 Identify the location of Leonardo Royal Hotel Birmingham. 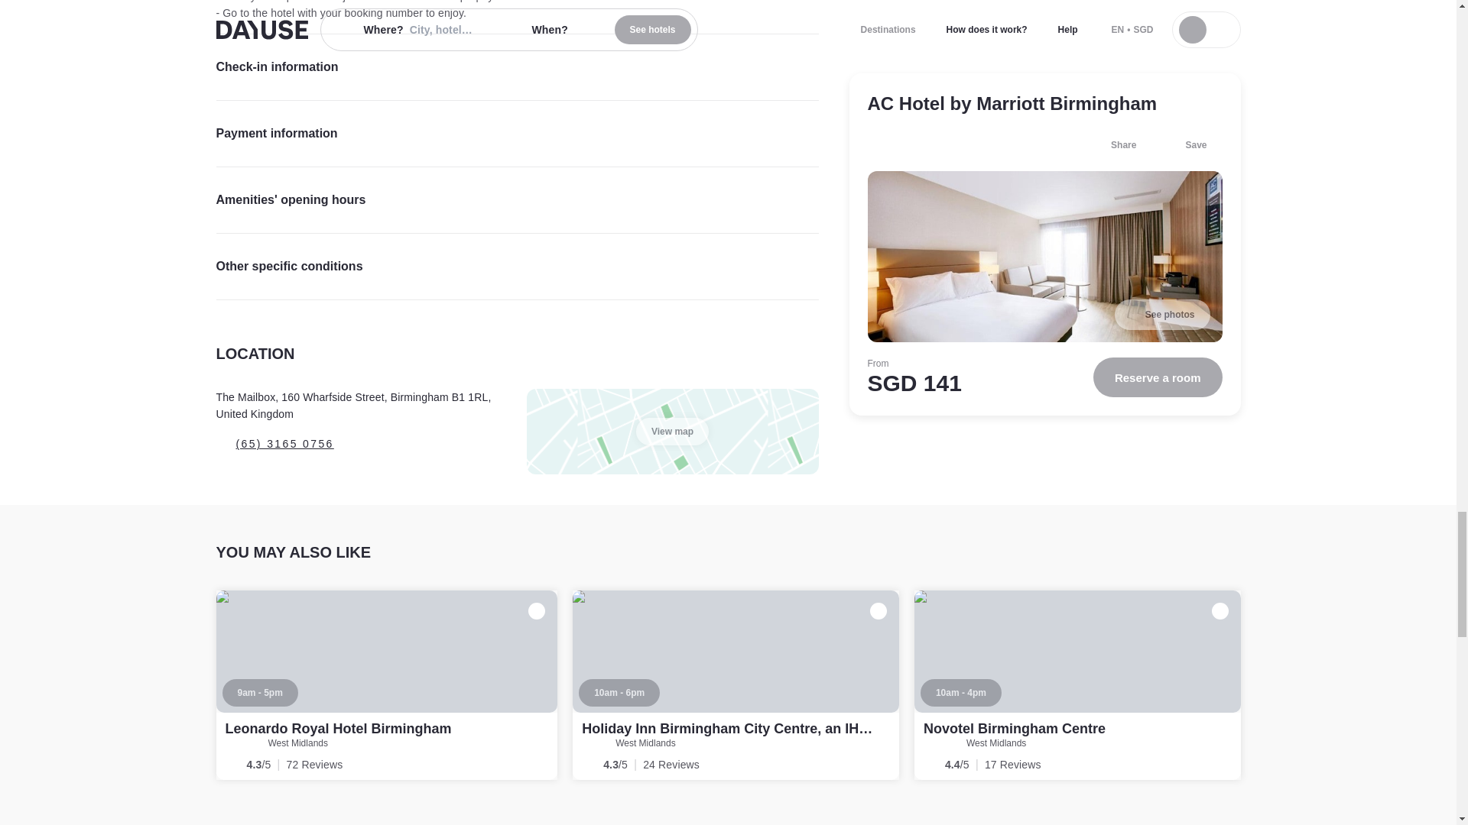
(337, 729).